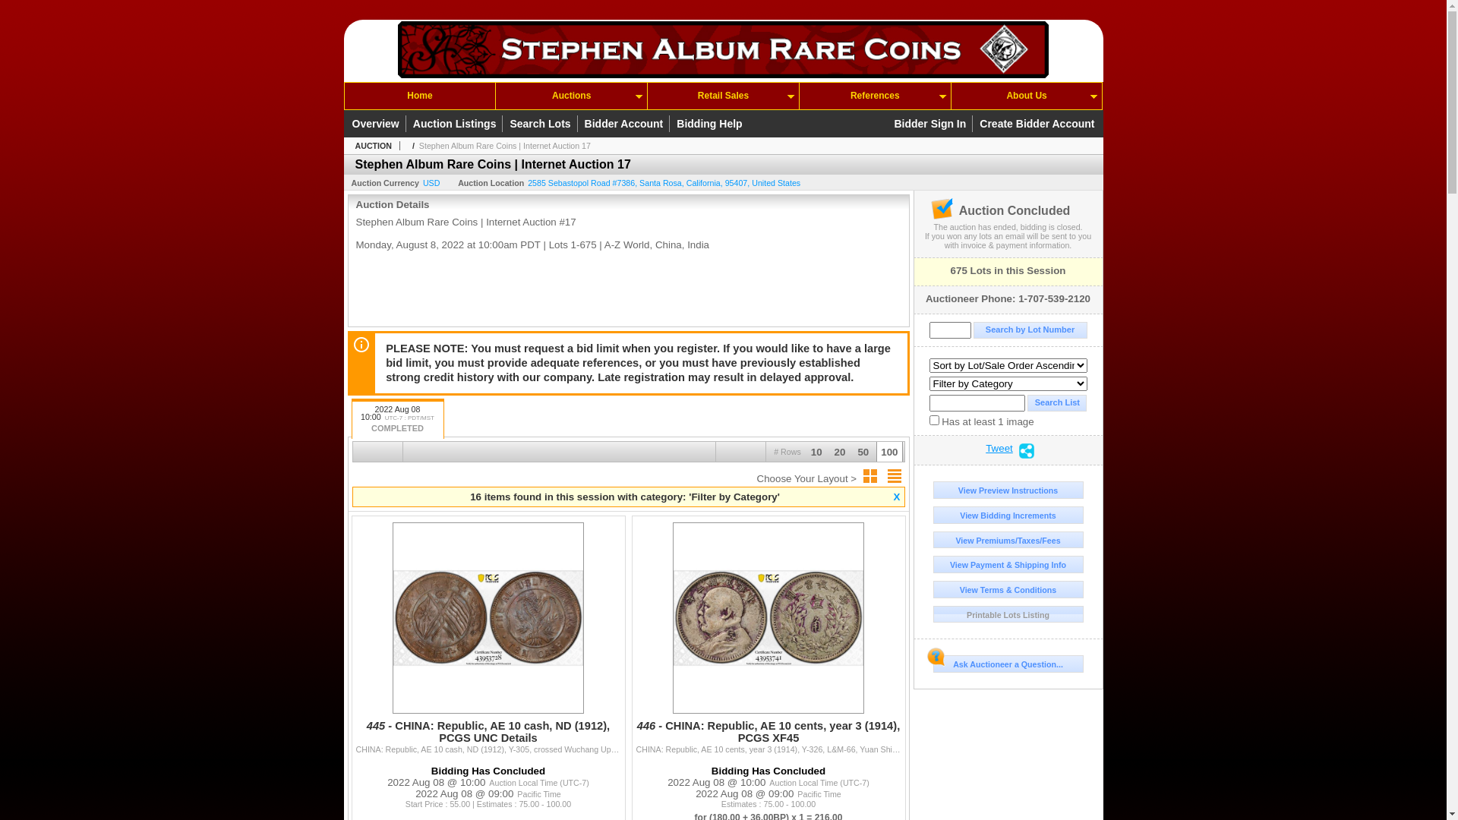  What do you see at coordinates (571, 96) in the screenshot?
I see `Auctions` at bounding box center [571, 96].